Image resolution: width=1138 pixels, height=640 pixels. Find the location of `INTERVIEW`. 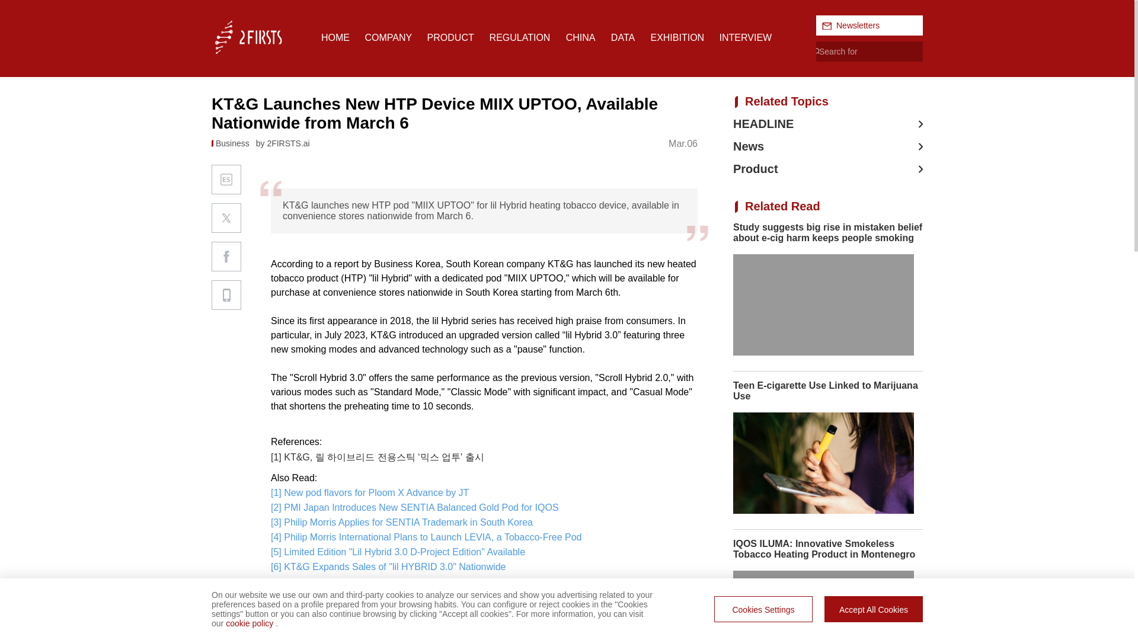

INTERVIEW is located at coordinates (746, 38).